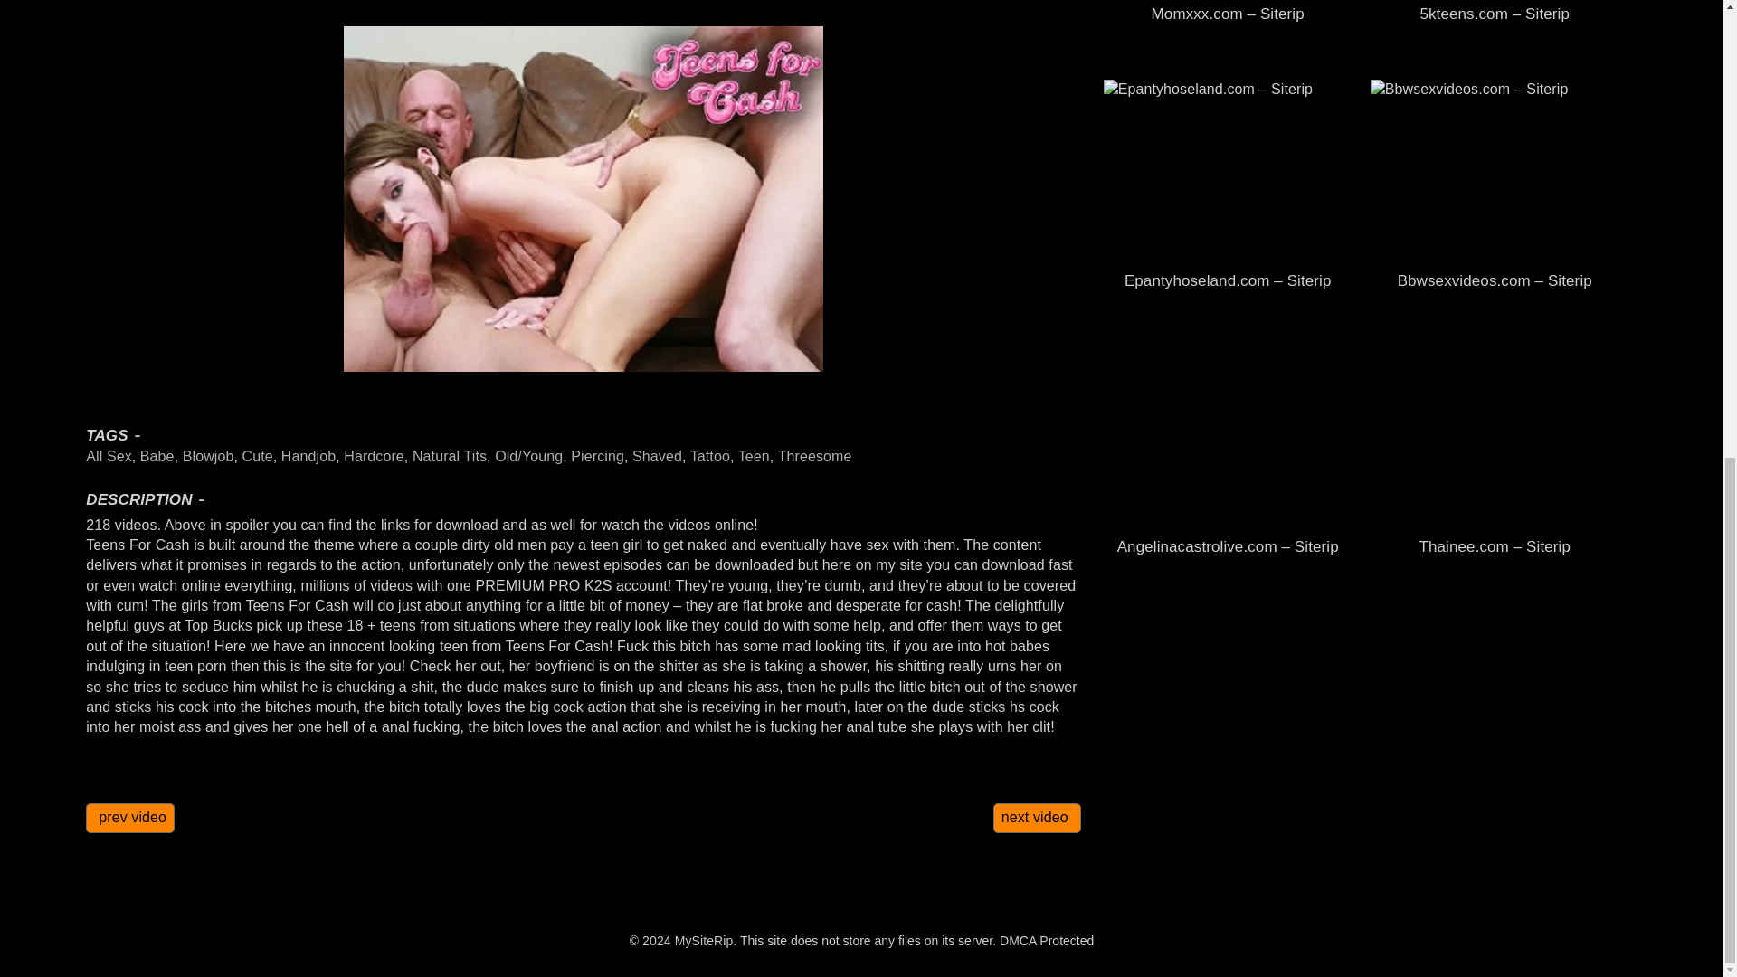 The width and height of the screenshot is (1737, 977). I want to click on Tattoo, so click(709, 456).